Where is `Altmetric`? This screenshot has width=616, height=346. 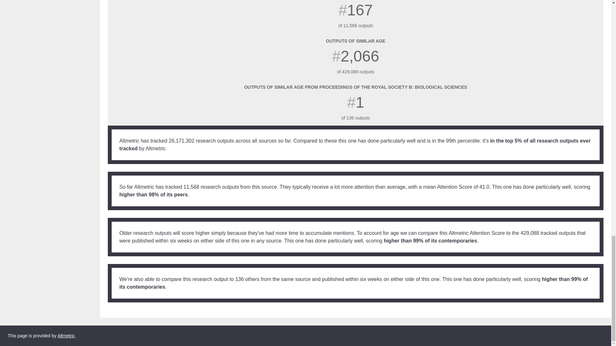 Altmetric is located at coordinates (66, 336).